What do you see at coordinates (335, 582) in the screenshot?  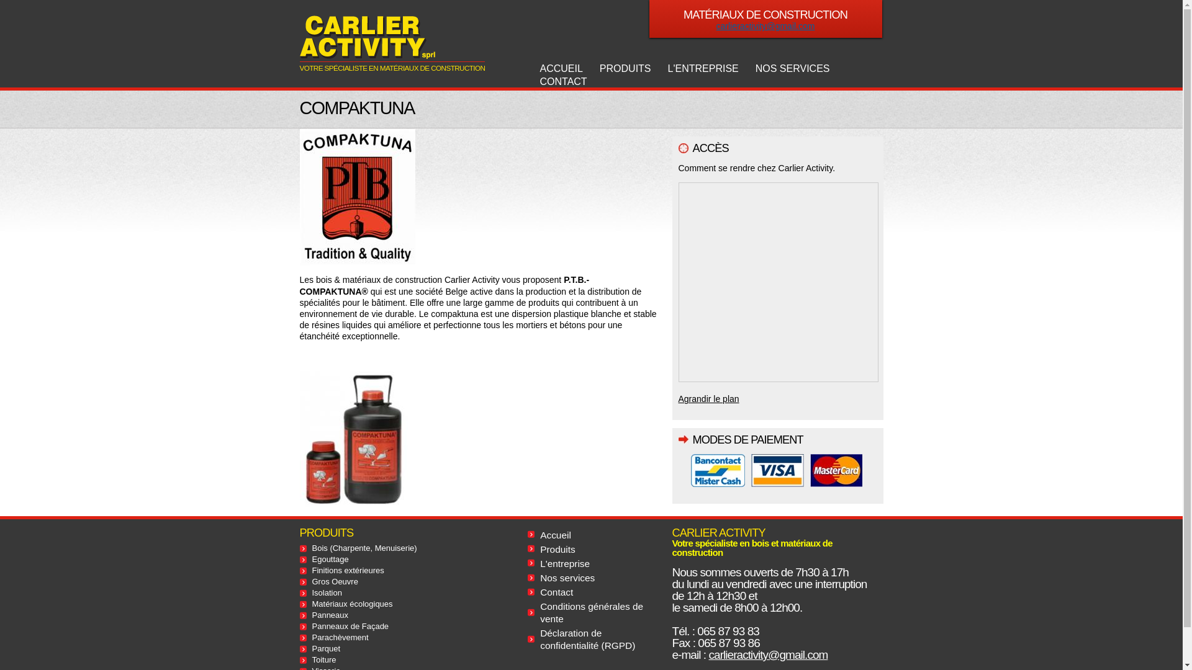 I see `Gros Oeuvre` at bounding box center [335, 582].